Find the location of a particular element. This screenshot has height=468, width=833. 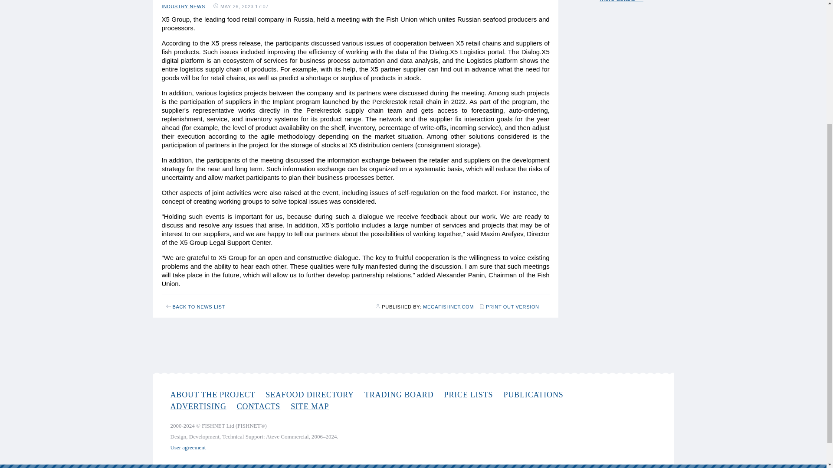

INDUSTRY NEWS is located at coordinates (183, 6).